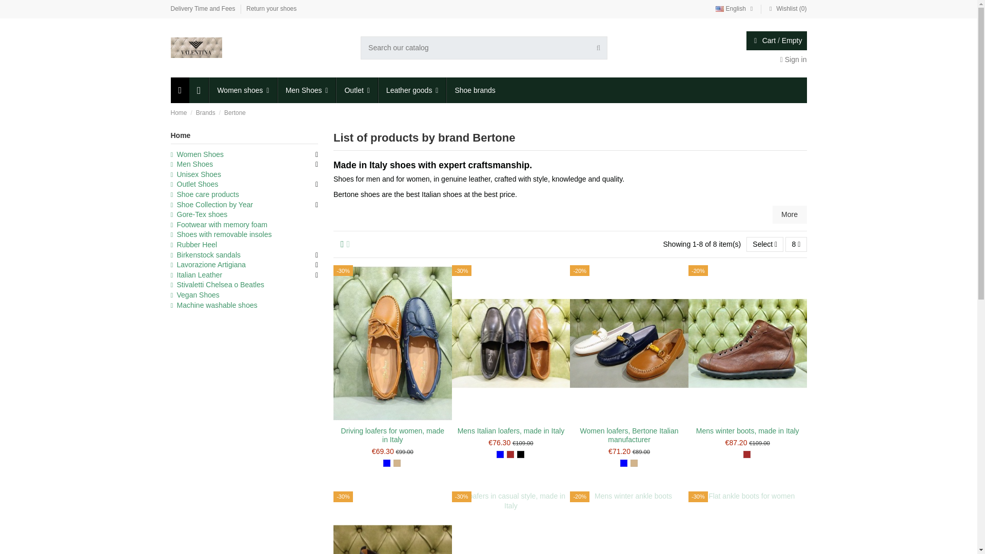  Describe the element at coordinates (624, 463) in the screenshot. I see `Blue` at that location.